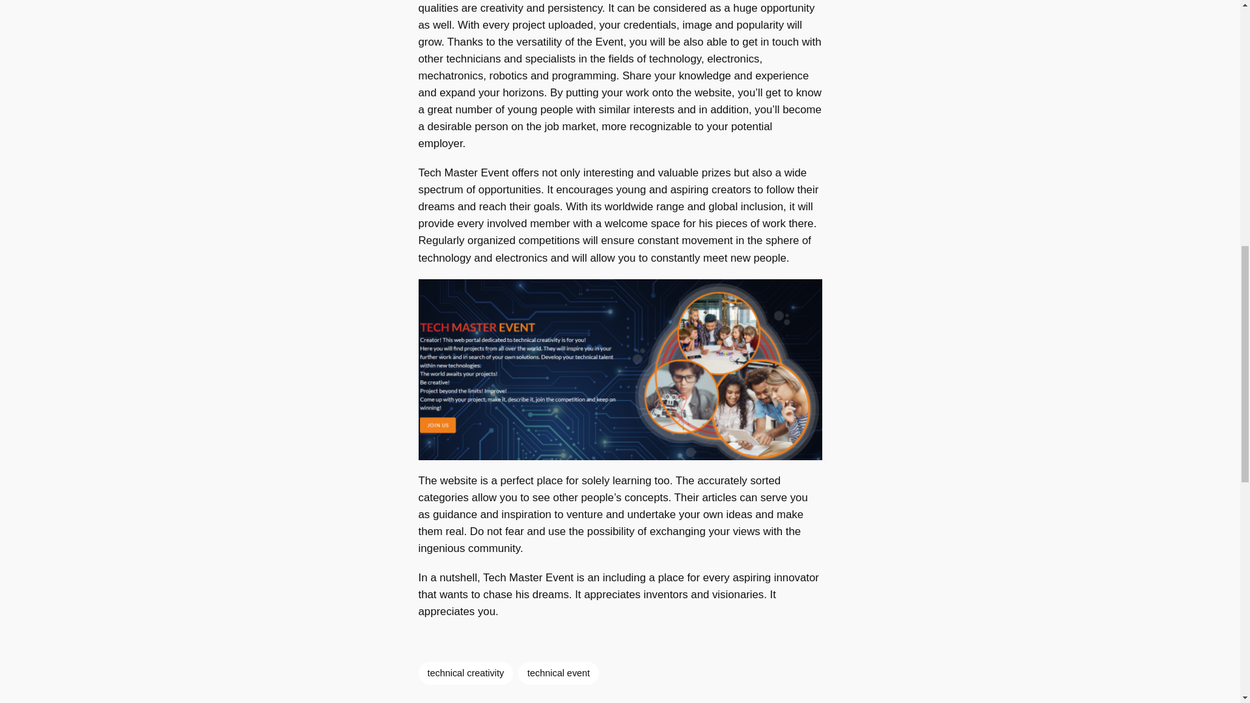 The width and height of the screenshot is (1250, 703). I want to click on technical creativity, so click(465, 673).